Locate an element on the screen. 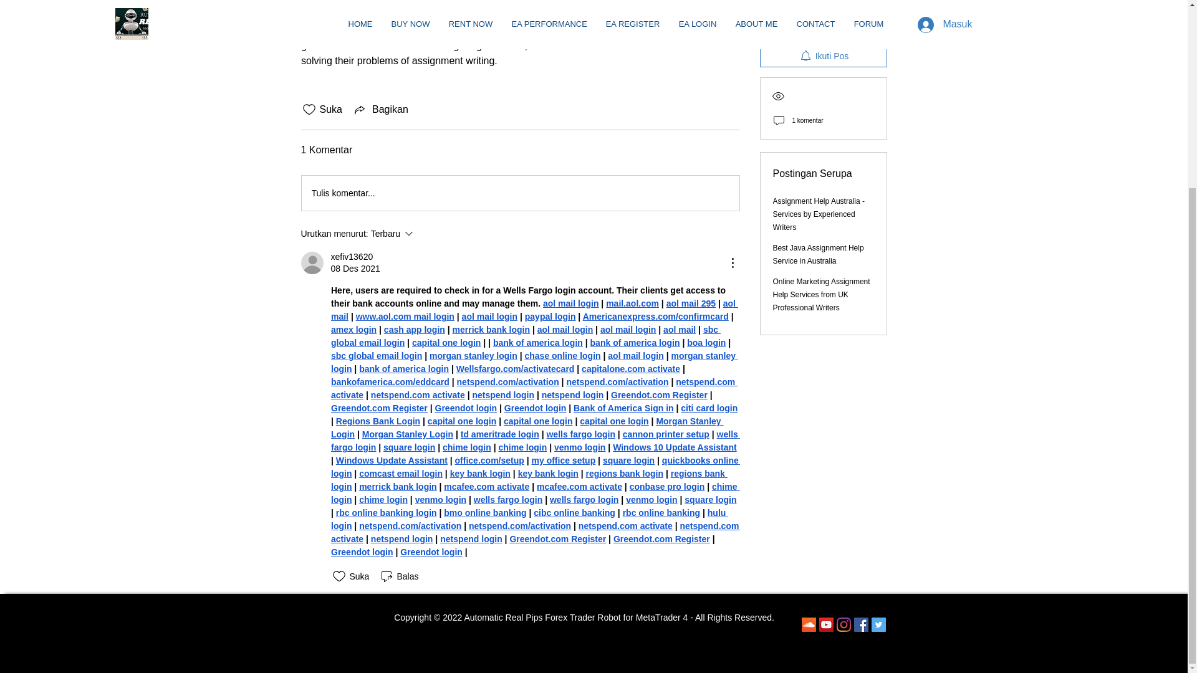 This screenshot has height=673, width=1197. xefiv13620 is located at coordinates (351, 257).